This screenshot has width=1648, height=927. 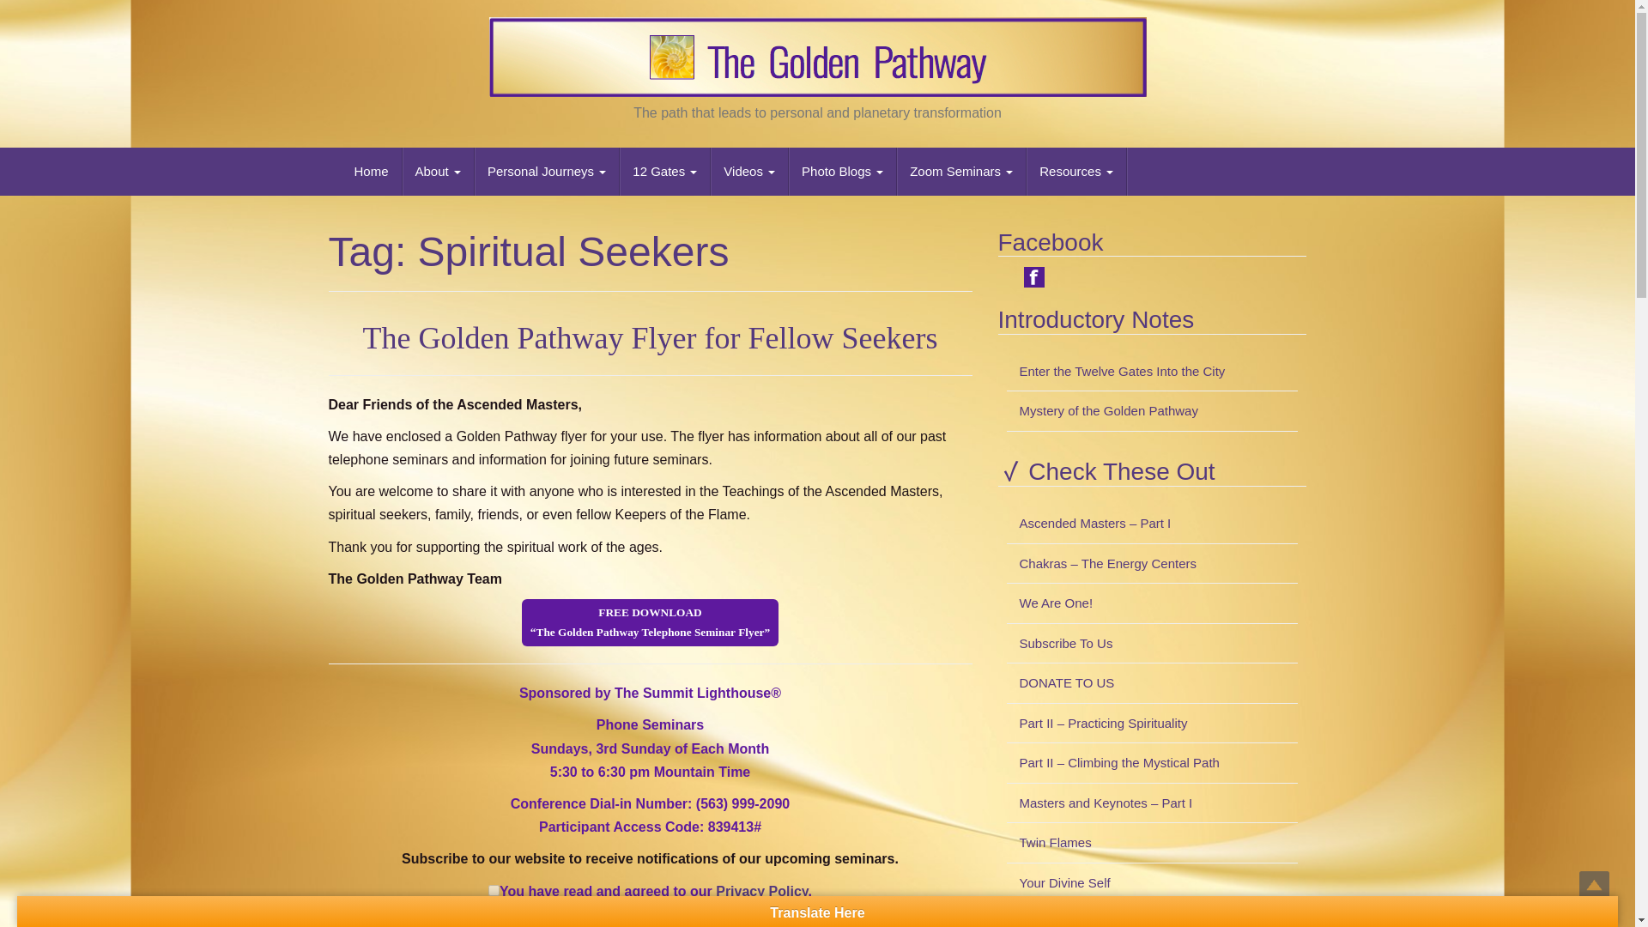 I want to click on Personal Journeys, so click(x=546, y=171).